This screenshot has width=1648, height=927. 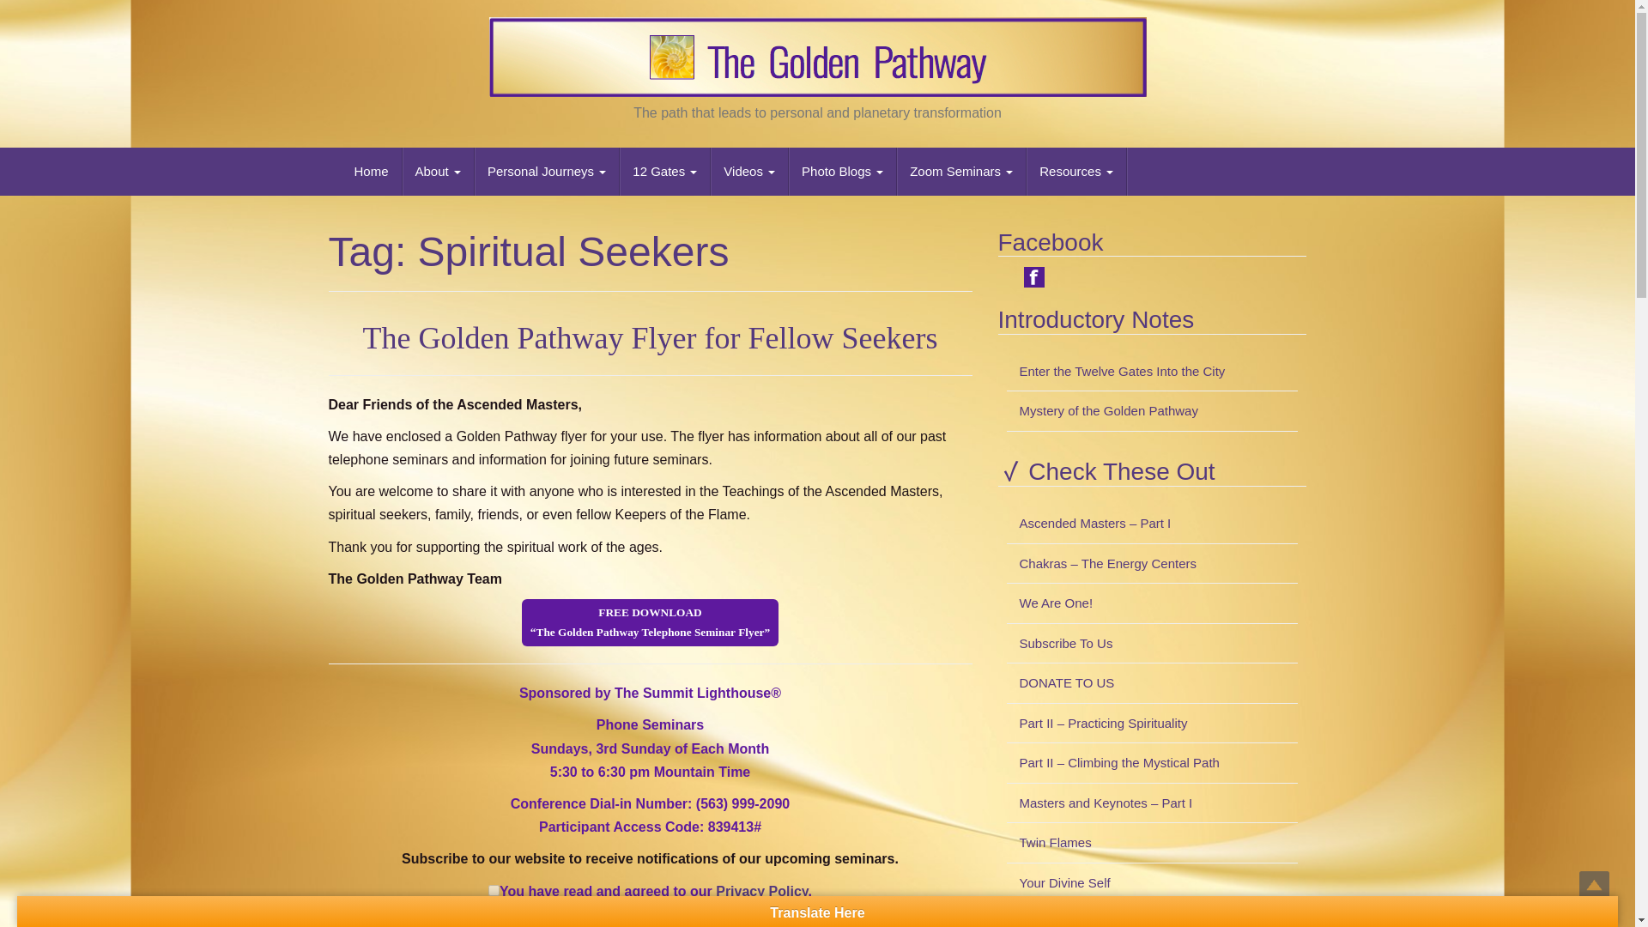 I want to click on Personal Journeys, so click(x=546, y=171).